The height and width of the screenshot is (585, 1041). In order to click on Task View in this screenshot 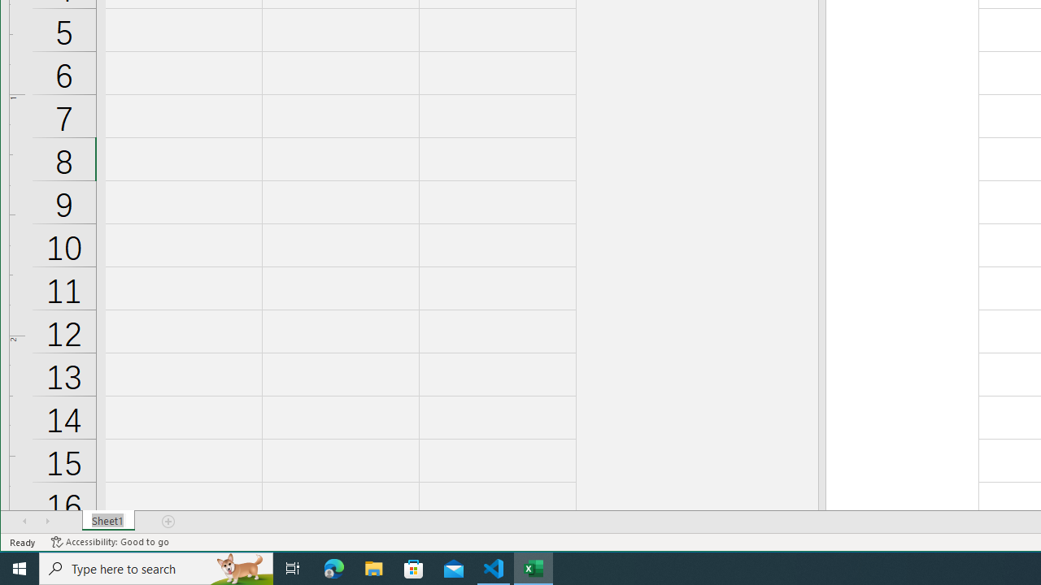, I will do `click(293, 569)`.